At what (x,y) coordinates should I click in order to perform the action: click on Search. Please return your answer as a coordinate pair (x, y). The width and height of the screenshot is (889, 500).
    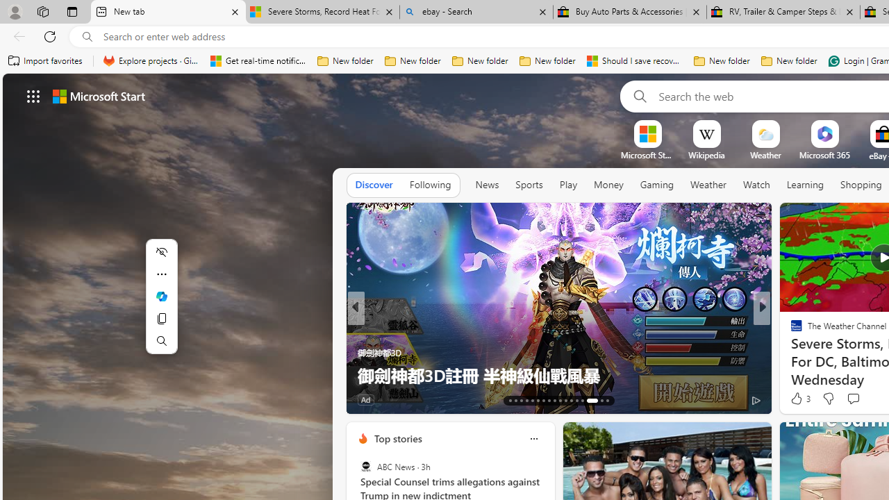
    Looking at the image, I should click on (638, 96).